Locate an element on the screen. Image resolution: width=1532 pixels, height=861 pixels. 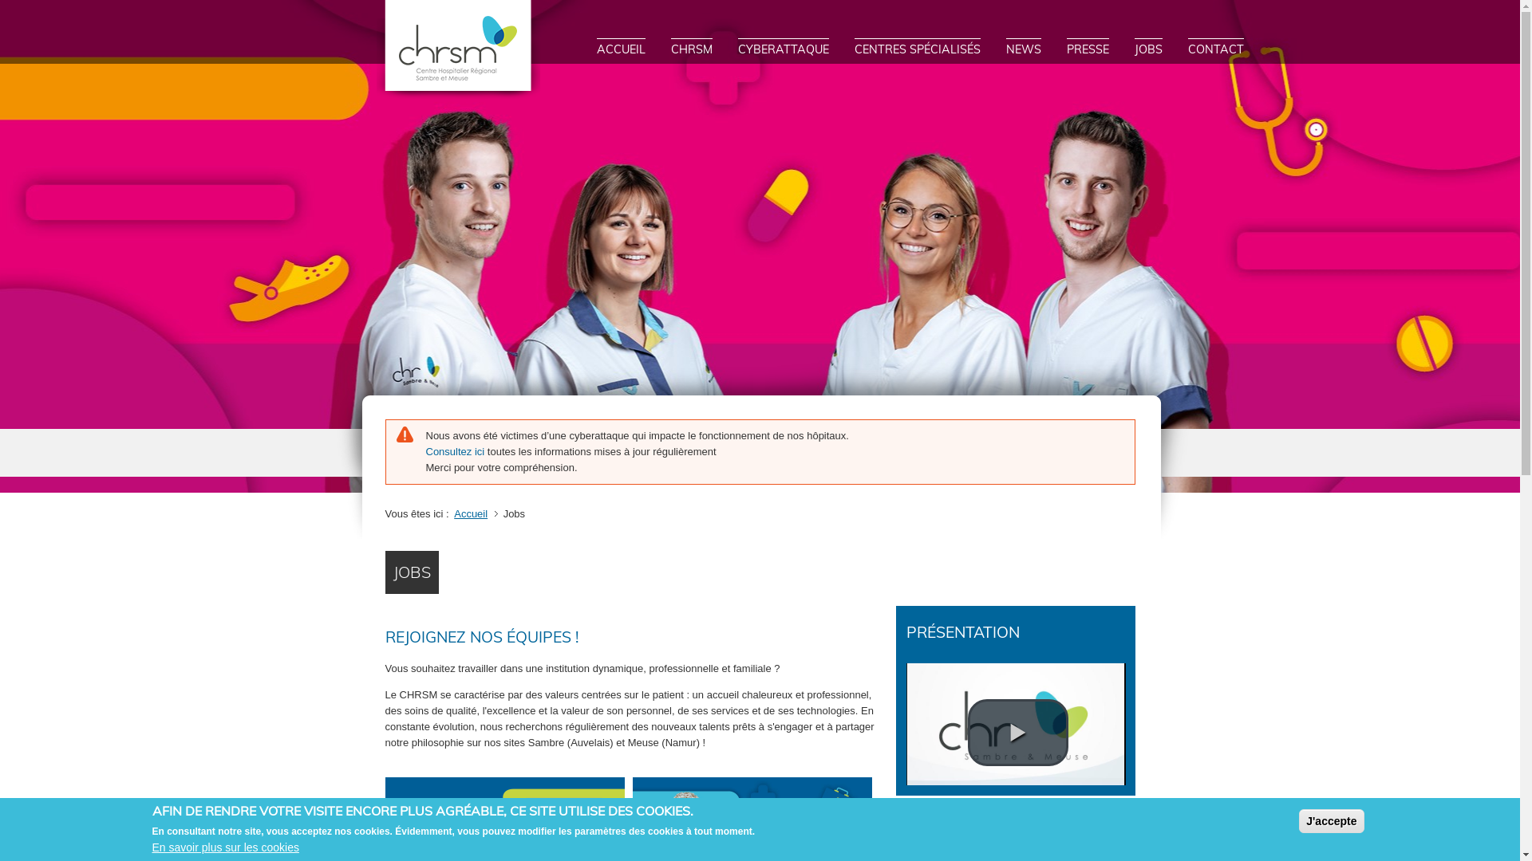
Consultez ici is located at coordinates (456, 451).